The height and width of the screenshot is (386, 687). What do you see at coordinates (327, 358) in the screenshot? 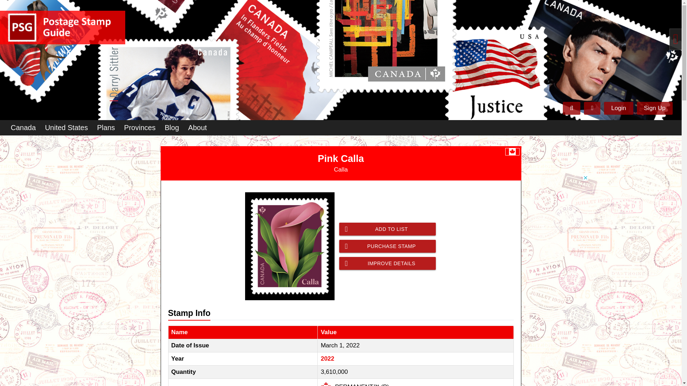
I see `2022` at bounding box center [327, 358].